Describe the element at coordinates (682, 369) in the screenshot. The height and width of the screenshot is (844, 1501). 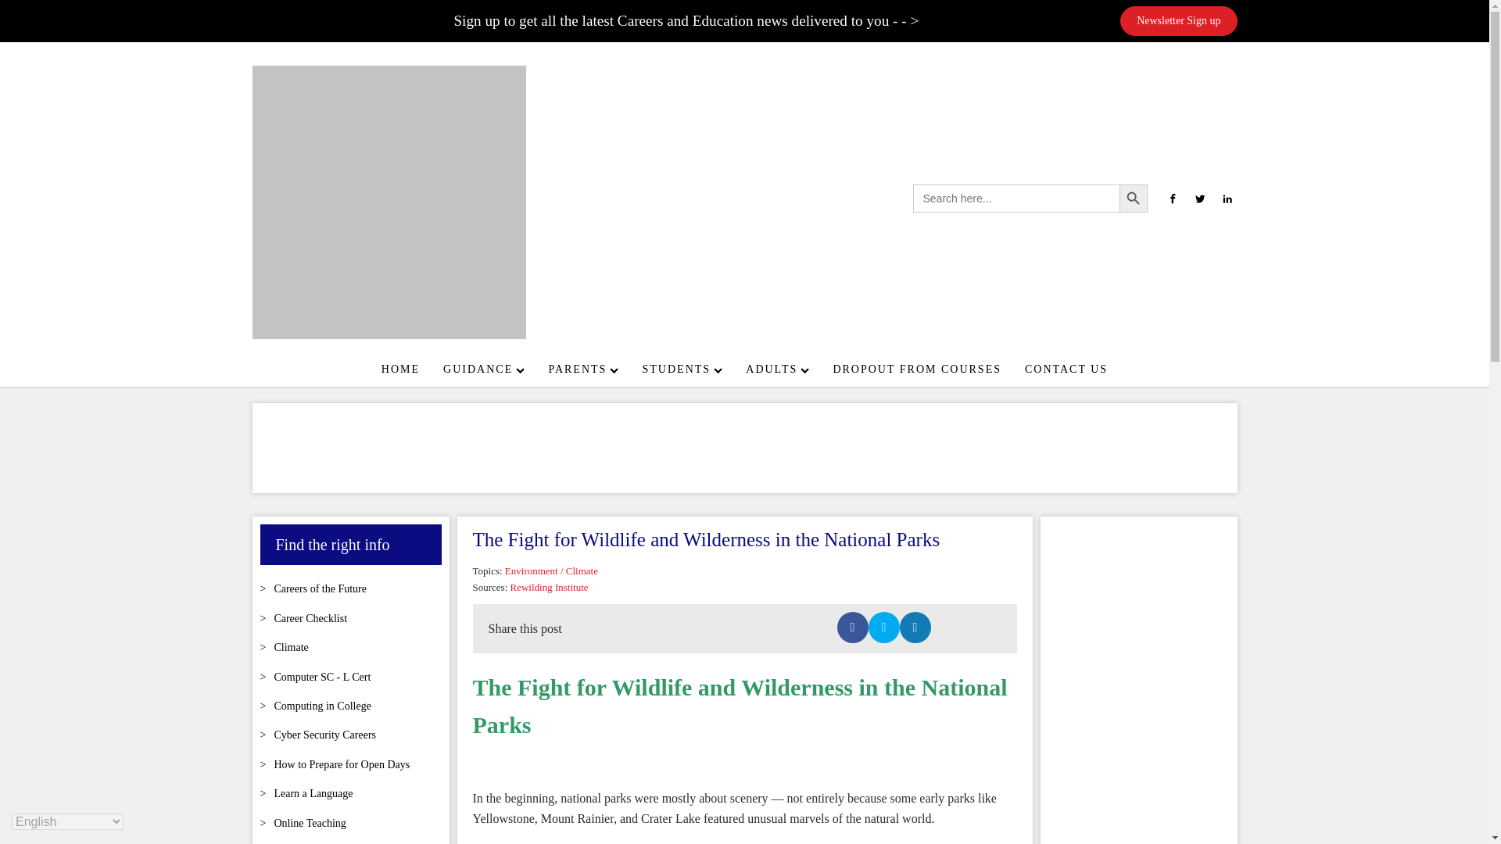
I see `STUDENTS` at that location.